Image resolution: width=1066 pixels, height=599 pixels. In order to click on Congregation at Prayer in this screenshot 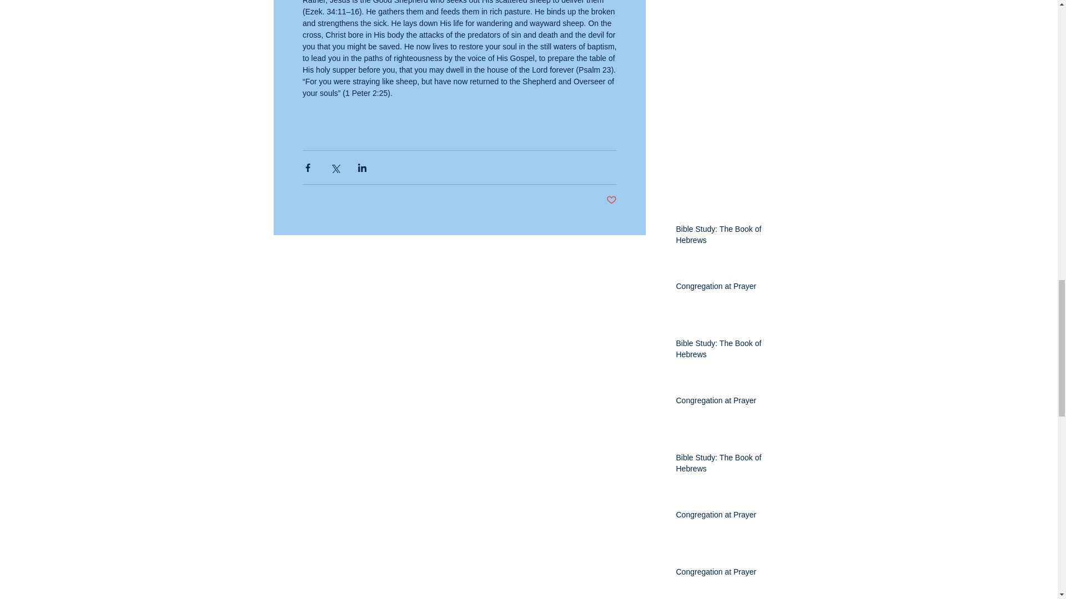, I will do `click(726, 574)`.